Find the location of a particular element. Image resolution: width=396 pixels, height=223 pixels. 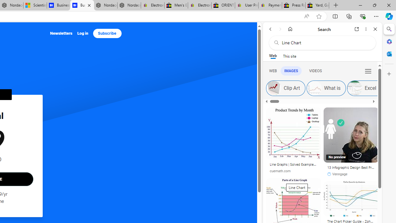

Log in is located at coordinates (83, 33).